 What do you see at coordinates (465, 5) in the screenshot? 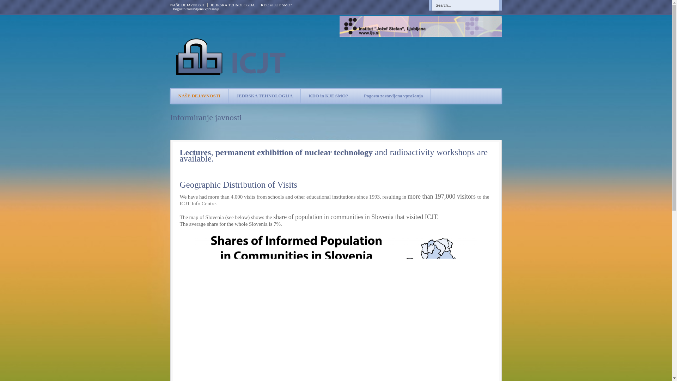
I see `  Search...` at bounding box center [465, 5].